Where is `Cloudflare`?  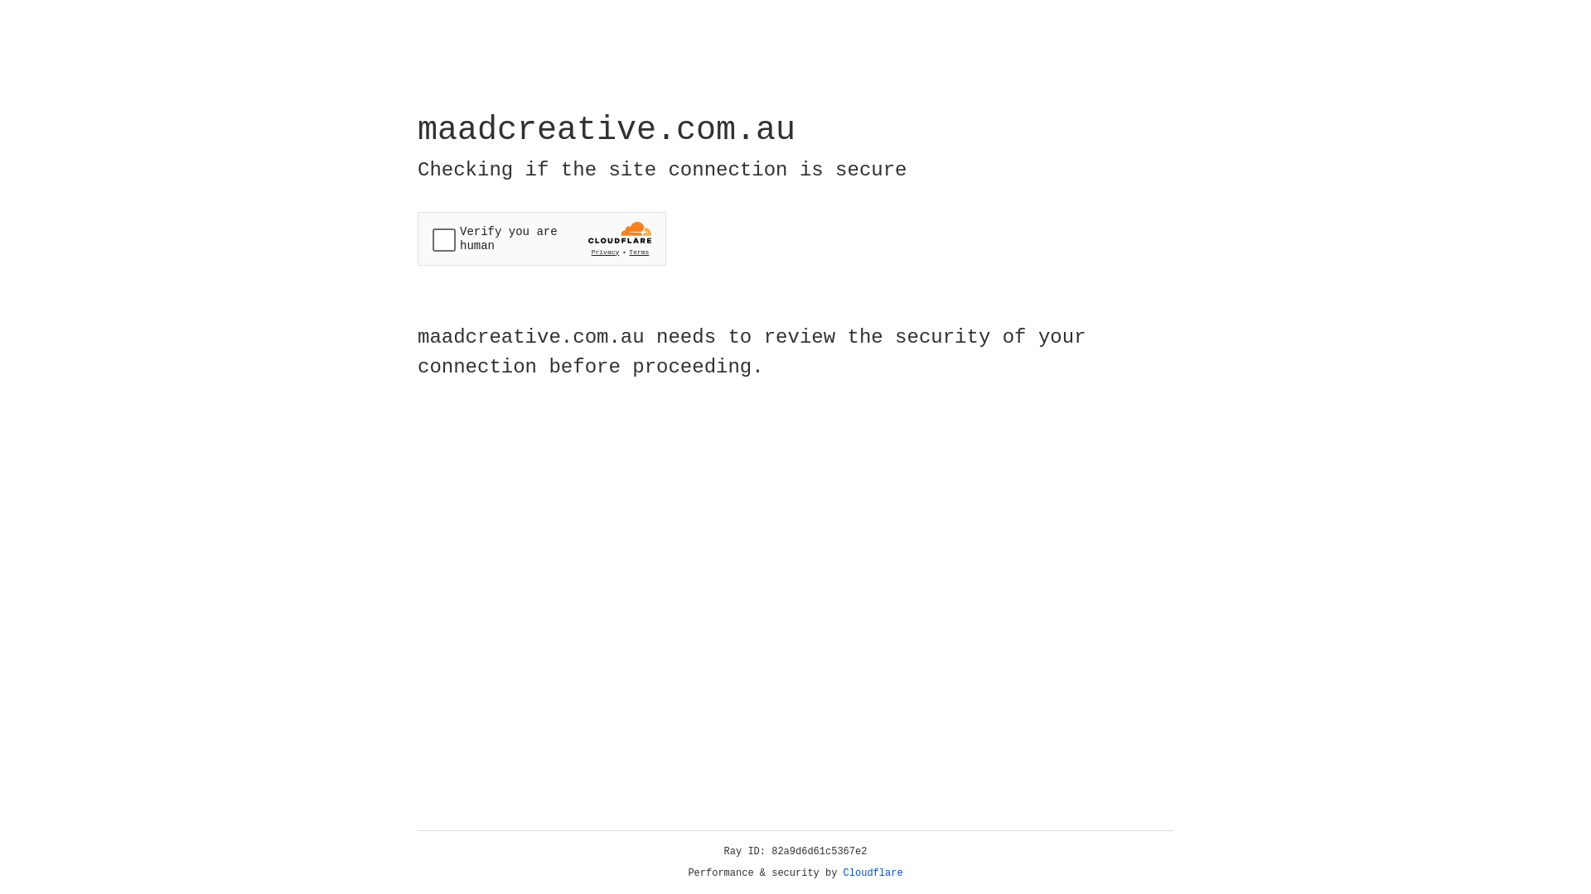
Cloudflare is located at coordinates (873, 873).